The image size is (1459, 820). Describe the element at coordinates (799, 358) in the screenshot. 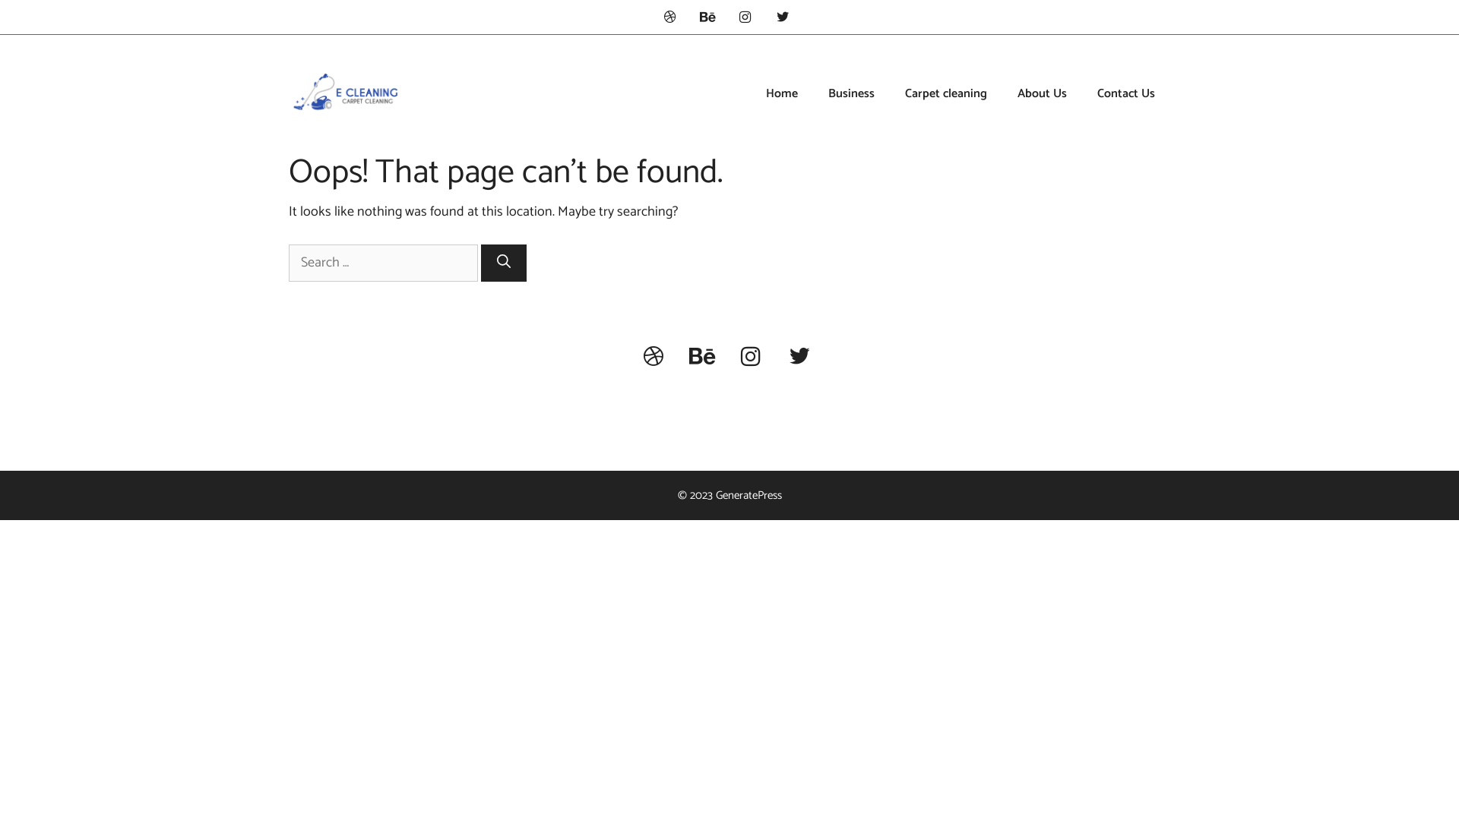

I see `Twitter` at that location.